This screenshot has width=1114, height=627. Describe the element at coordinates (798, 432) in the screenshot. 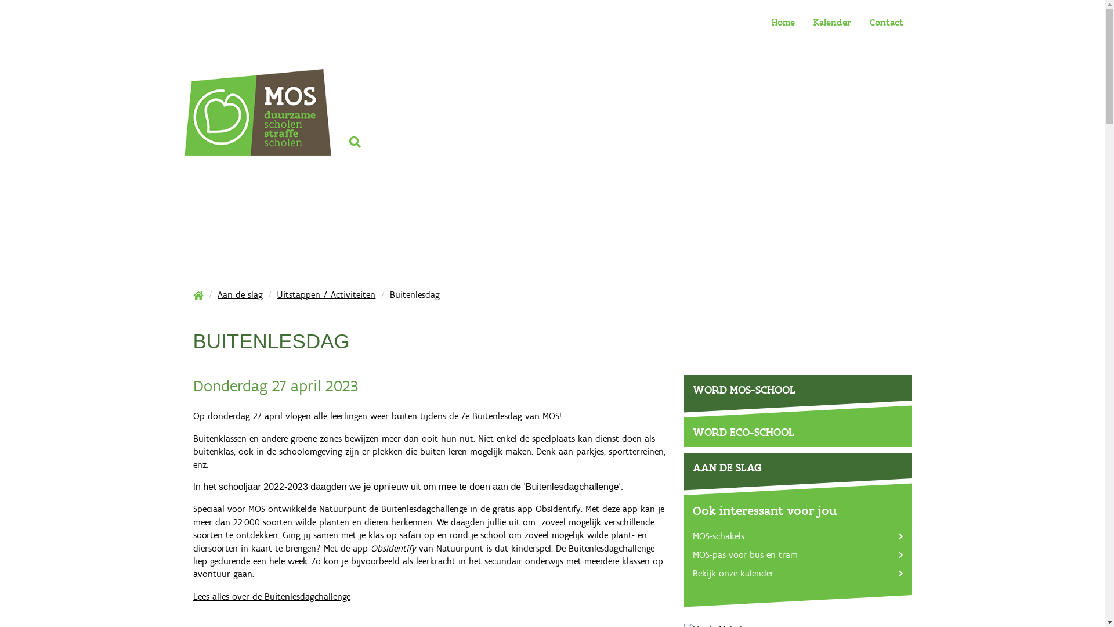

I see `WORD ECO-SCHOOL` at that location.